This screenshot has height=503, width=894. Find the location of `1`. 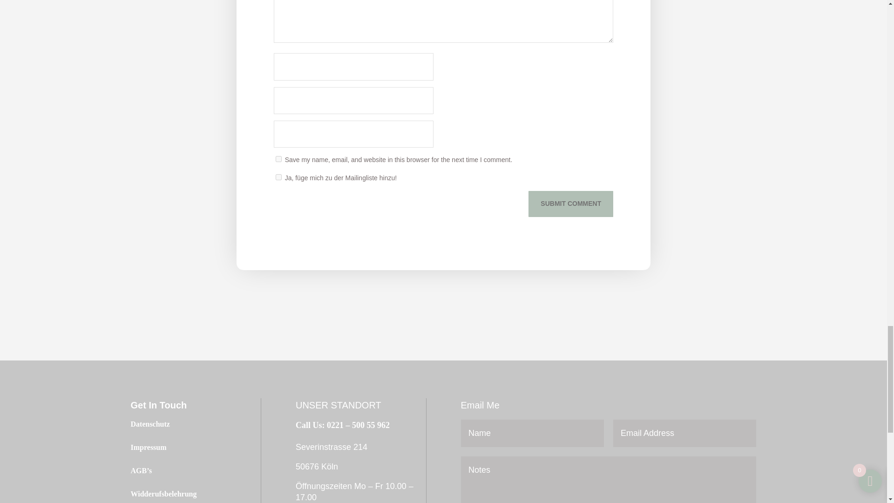

1 is located at coordinates (278, 177).